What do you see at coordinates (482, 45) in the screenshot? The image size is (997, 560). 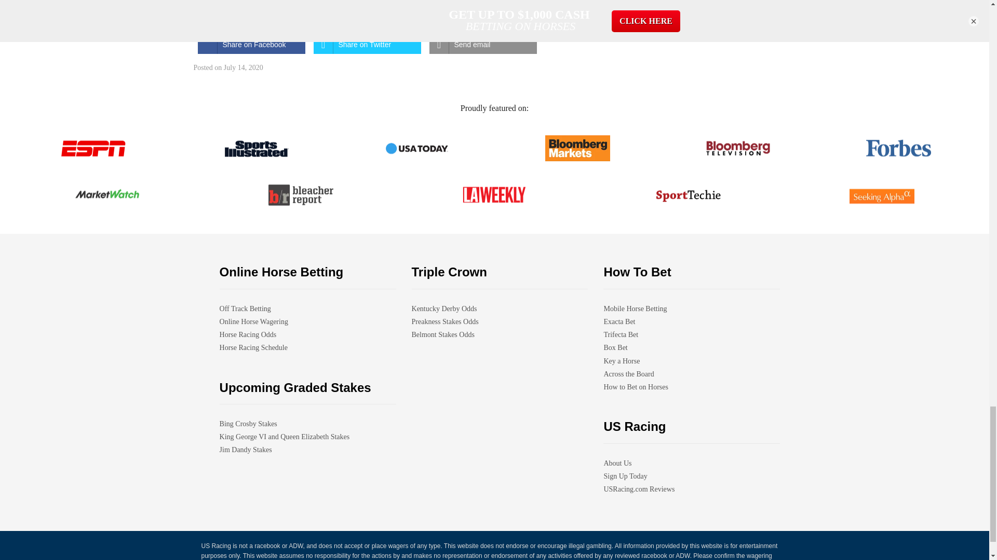 I see `Share it on Email` at bounding box center [482, 45].